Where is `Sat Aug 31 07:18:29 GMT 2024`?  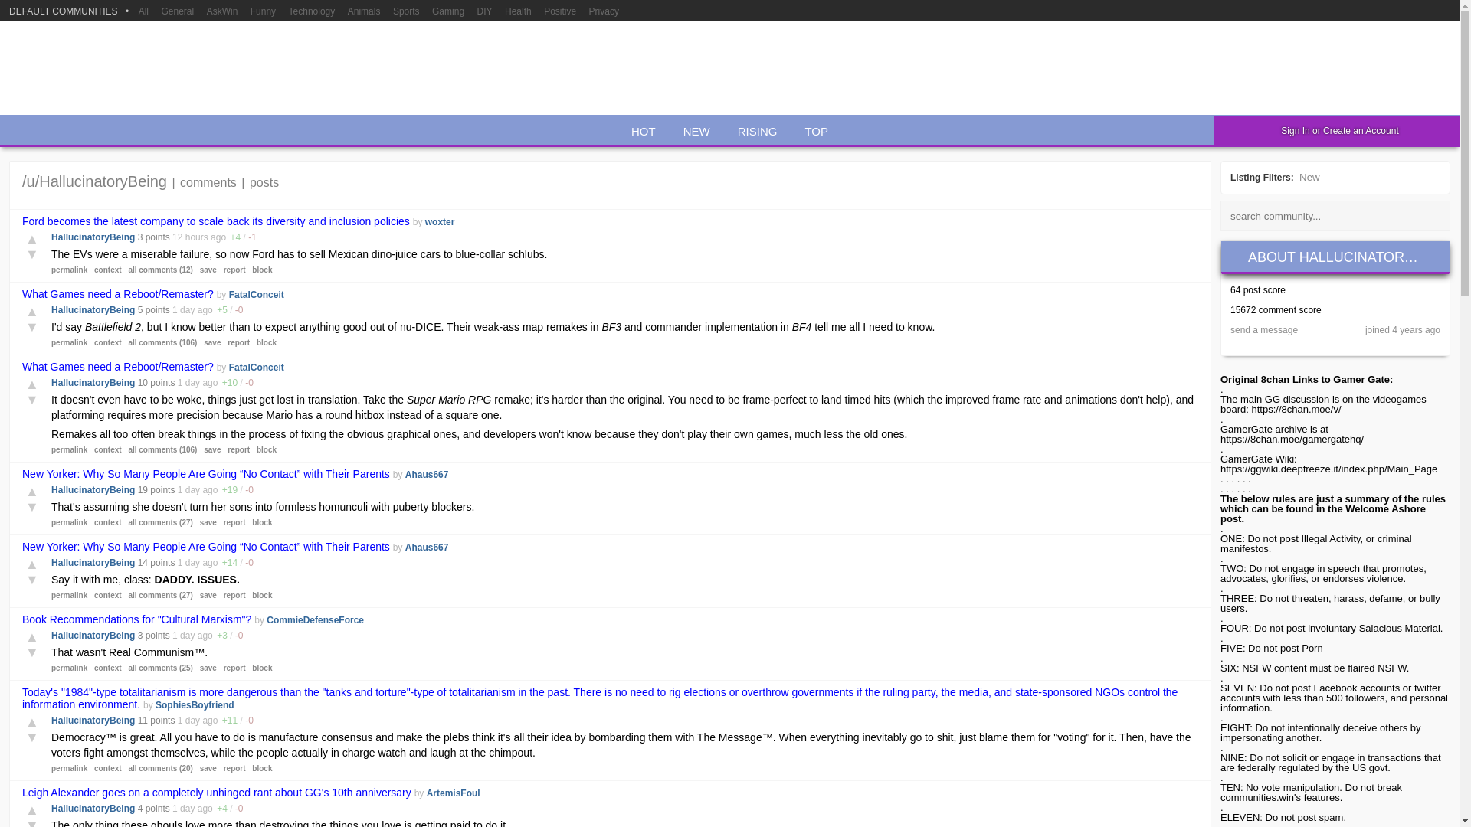
Sat Aug 31 07:18:29 GMT 2024 is located at coordinates (182, 309).